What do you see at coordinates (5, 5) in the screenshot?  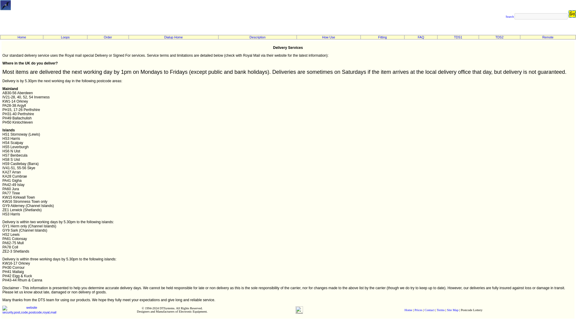 I see `Postcode Lottery` at bounding box center [5, 5].